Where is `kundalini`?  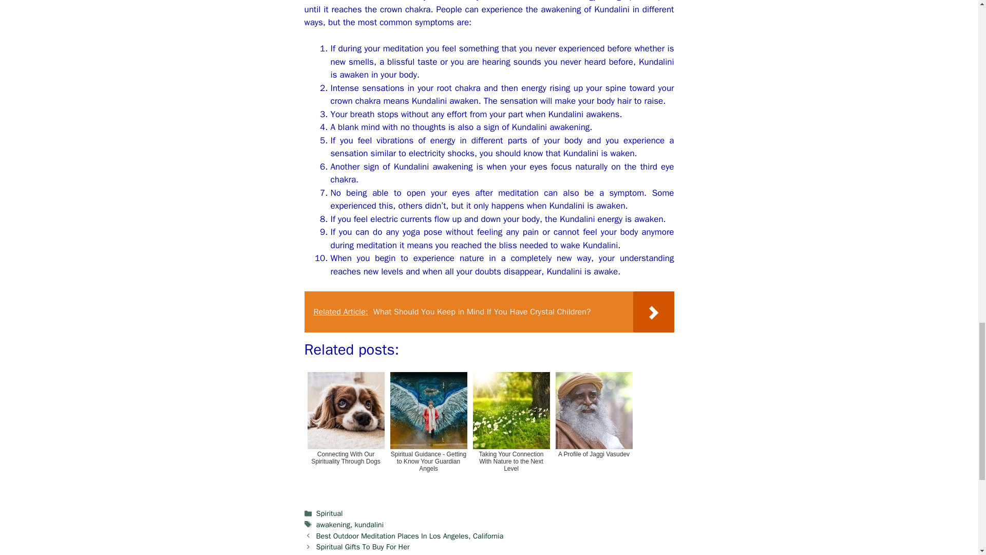 kundalini is located at coordinates (370, 524).